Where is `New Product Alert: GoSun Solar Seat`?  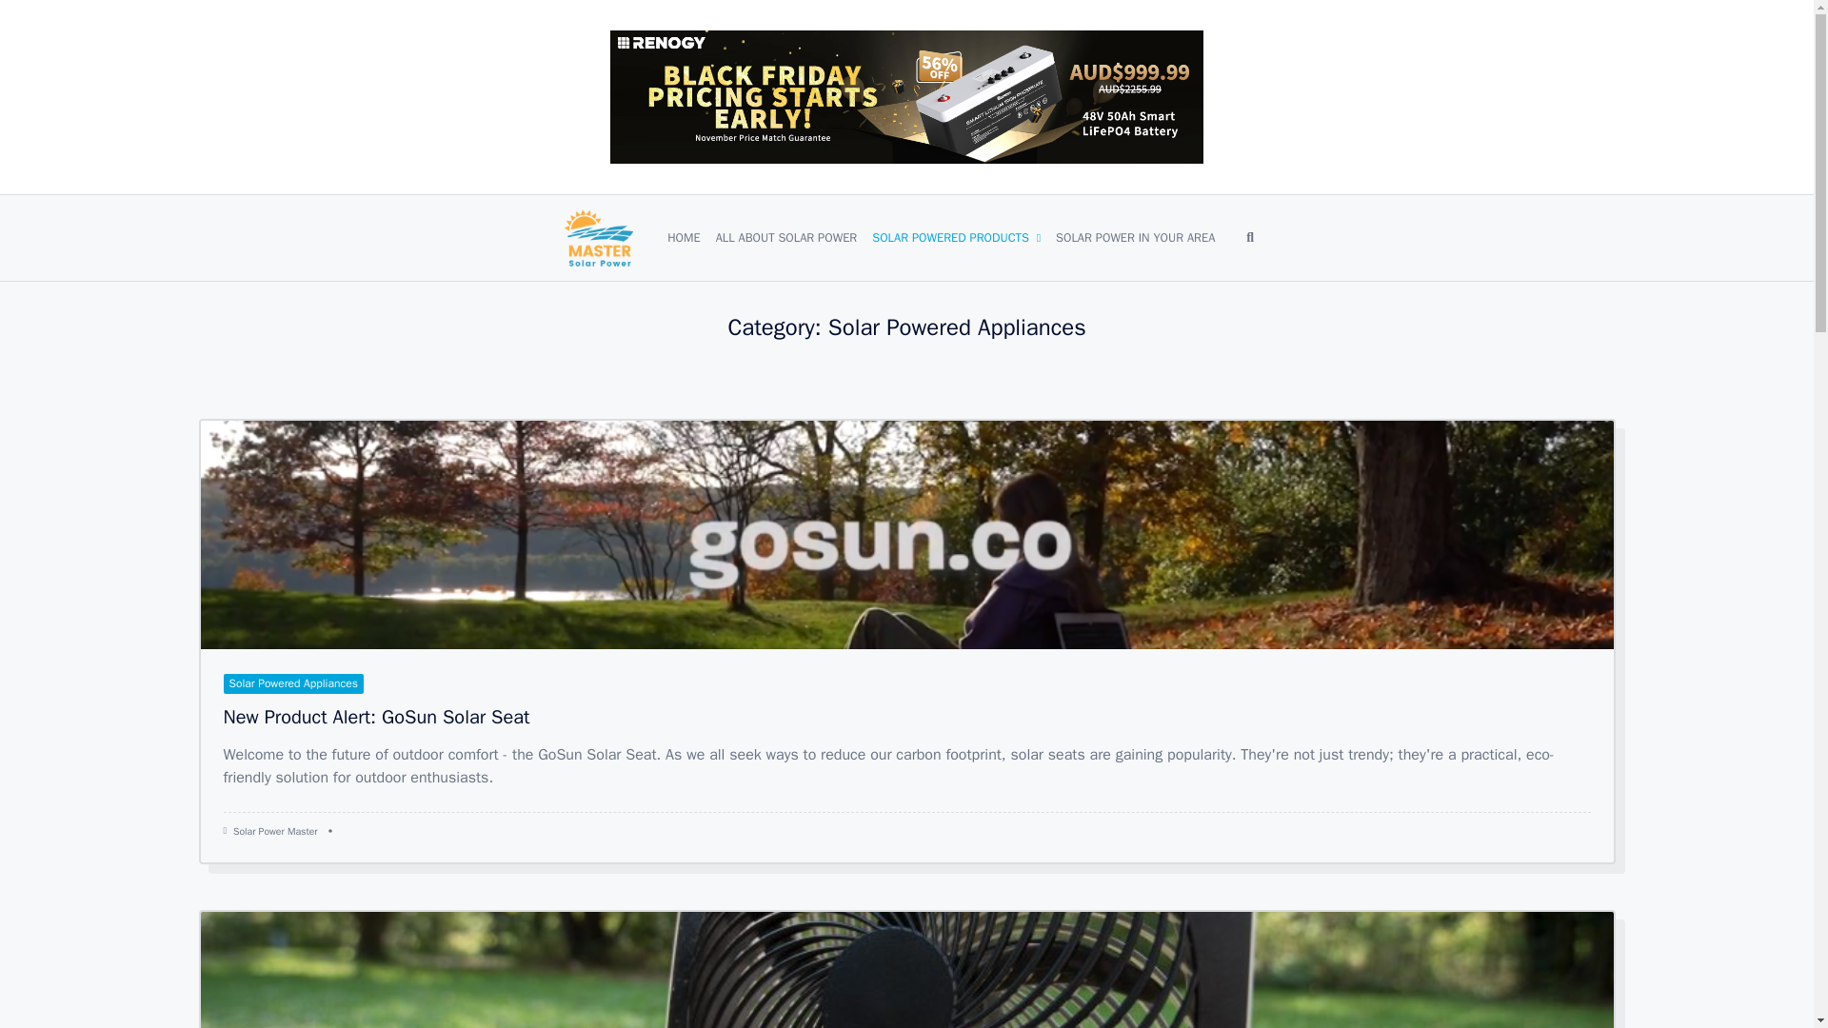 New Product Alert: GoSun Solar Seat is located at coordinates (376, 716).